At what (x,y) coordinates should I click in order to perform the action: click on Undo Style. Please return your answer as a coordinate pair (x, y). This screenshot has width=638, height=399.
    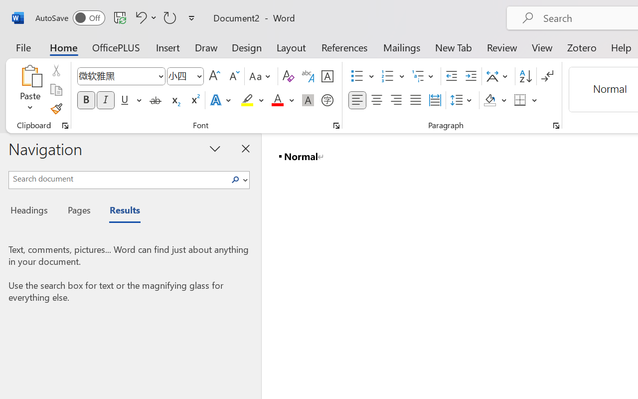
    Looking at the image, I should click on (145, 17).